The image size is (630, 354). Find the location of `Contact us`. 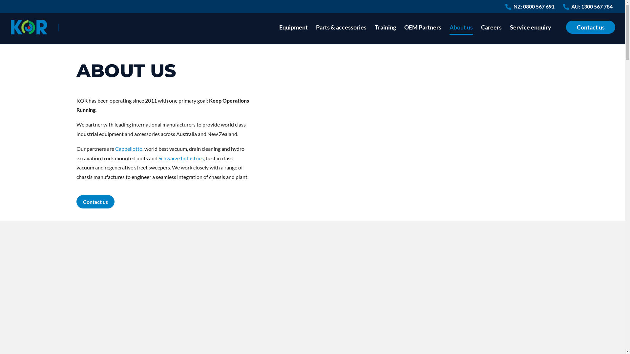

Contact us is located at coordinates (591, 35).